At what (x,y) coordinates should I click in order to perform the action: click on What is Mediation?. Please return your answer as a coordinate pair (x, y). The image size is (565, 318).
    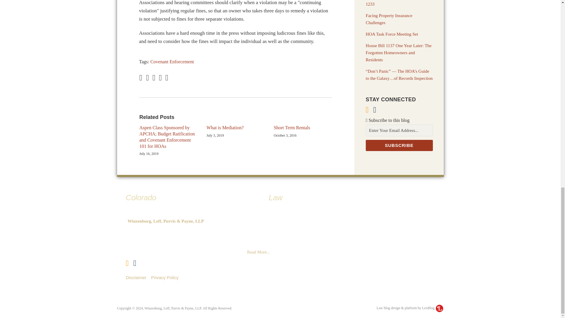
    Looking at the image, I should click on (225, 128).